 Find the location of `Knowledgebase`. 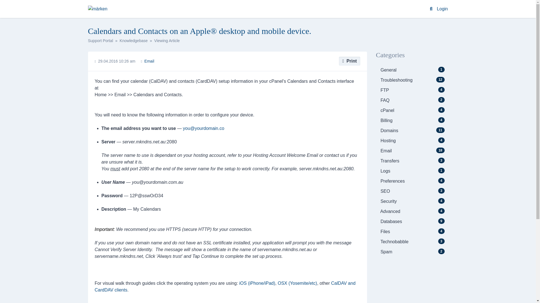

Knowledgebase is located at coordinates (412, 191).